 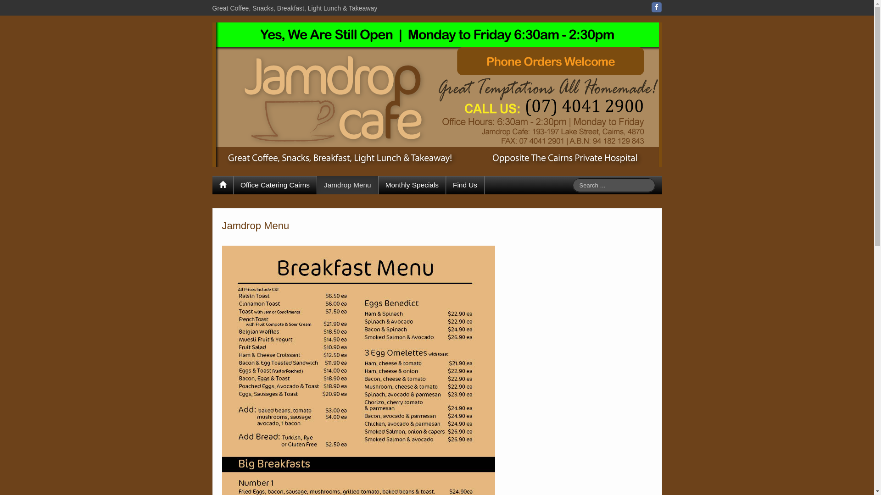 What do you see at coordinates (275, 185) in the screenshot?
I see `Office Catering Cairns` at bounding box center [275, 185].